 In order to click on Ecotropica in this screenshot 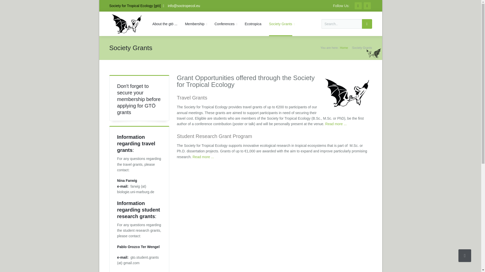, I will do `click(253, 24)`.